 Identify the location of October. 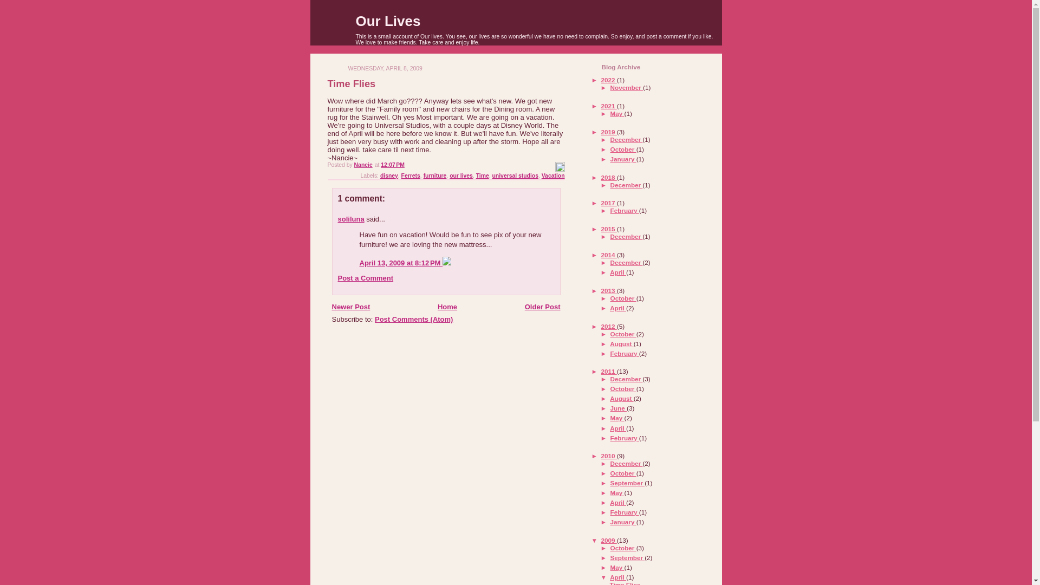
(623, 148).